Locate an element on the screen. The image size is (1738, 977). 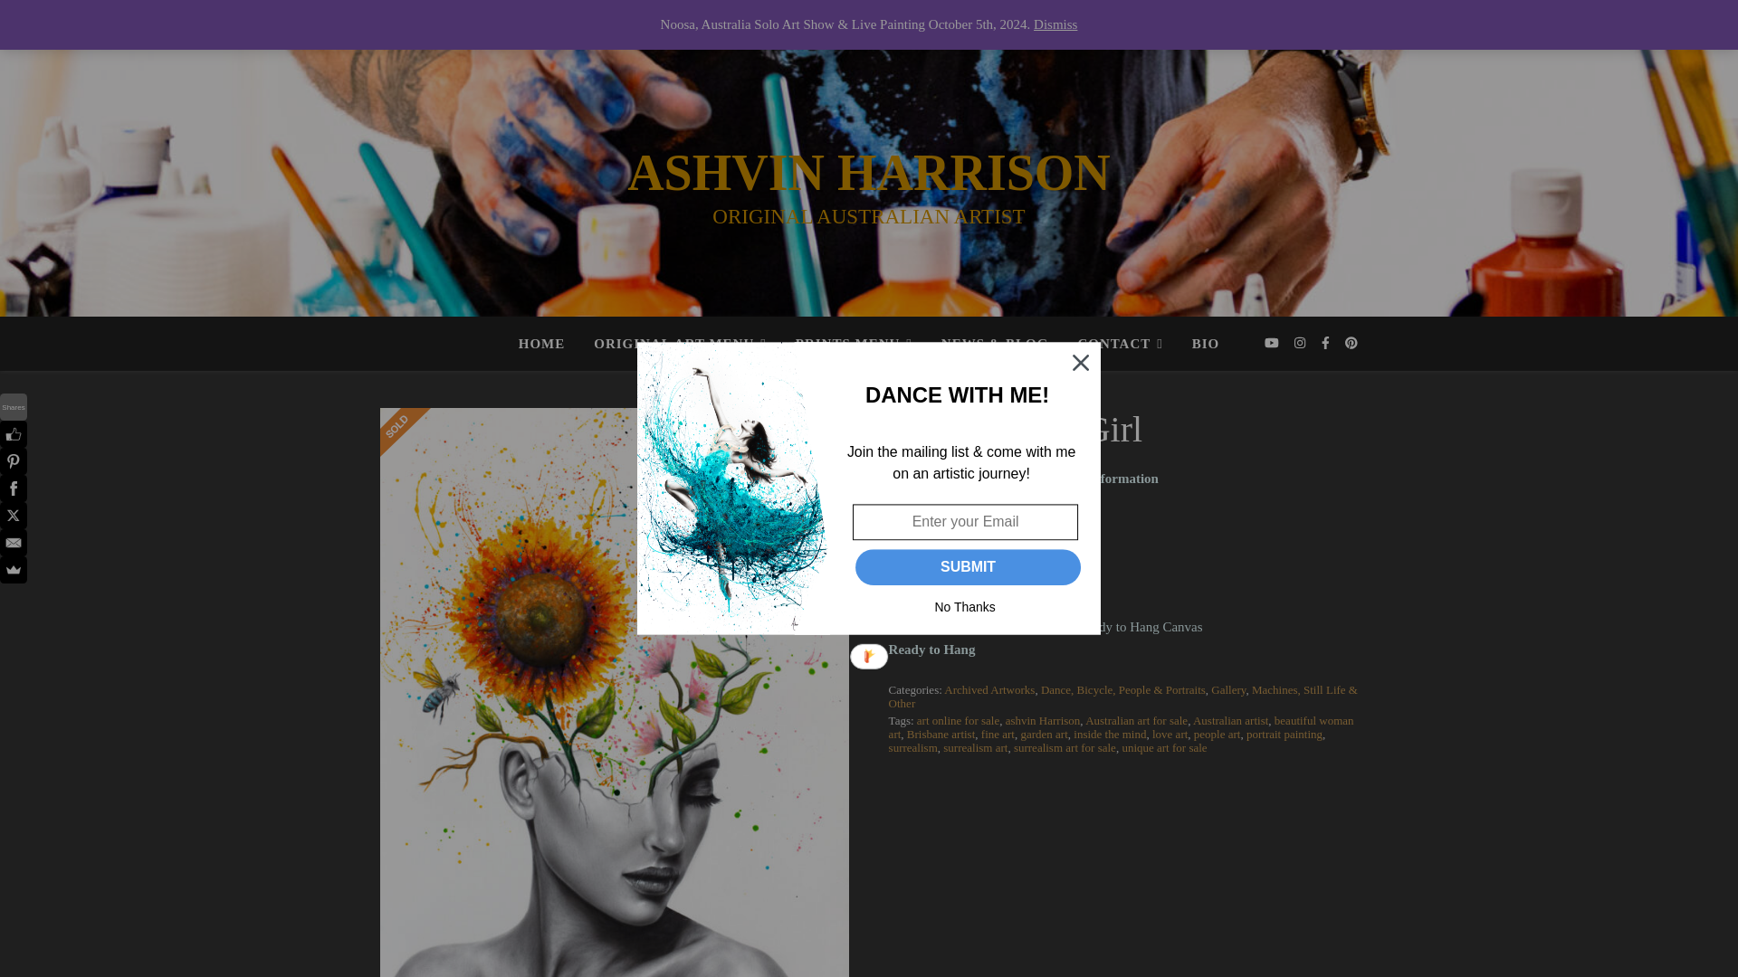
PRINTS MENU is located at coordinates (853, 344).